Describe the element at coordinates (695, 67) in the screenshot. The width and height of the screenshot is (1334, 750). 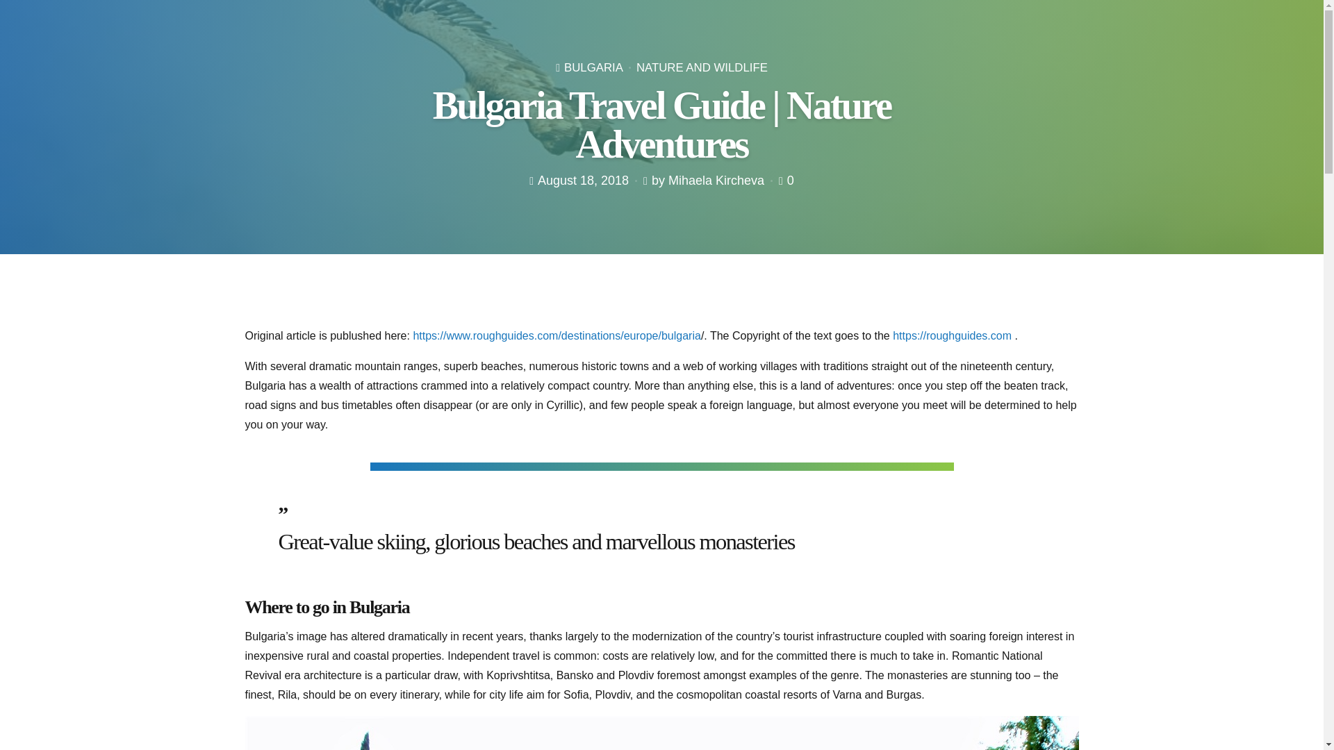
I see `NATURE AND WILDLIFE` at that location.